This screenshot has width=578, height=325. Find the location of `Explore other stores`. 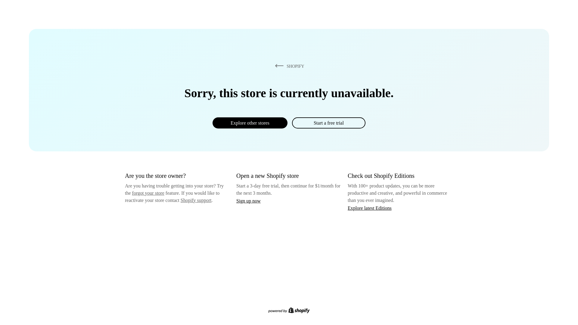

Explore other stores is located at coordinates (250, 123).